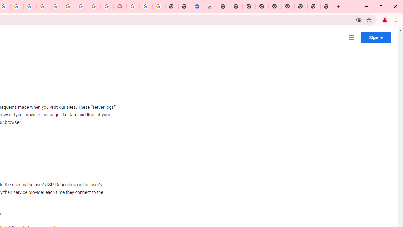 This screenshot has height=227, width=403. What do you see at coordinates (17, 6) in the screenshot?
I see `Create your Google Account` at bounding box center [17, 6].